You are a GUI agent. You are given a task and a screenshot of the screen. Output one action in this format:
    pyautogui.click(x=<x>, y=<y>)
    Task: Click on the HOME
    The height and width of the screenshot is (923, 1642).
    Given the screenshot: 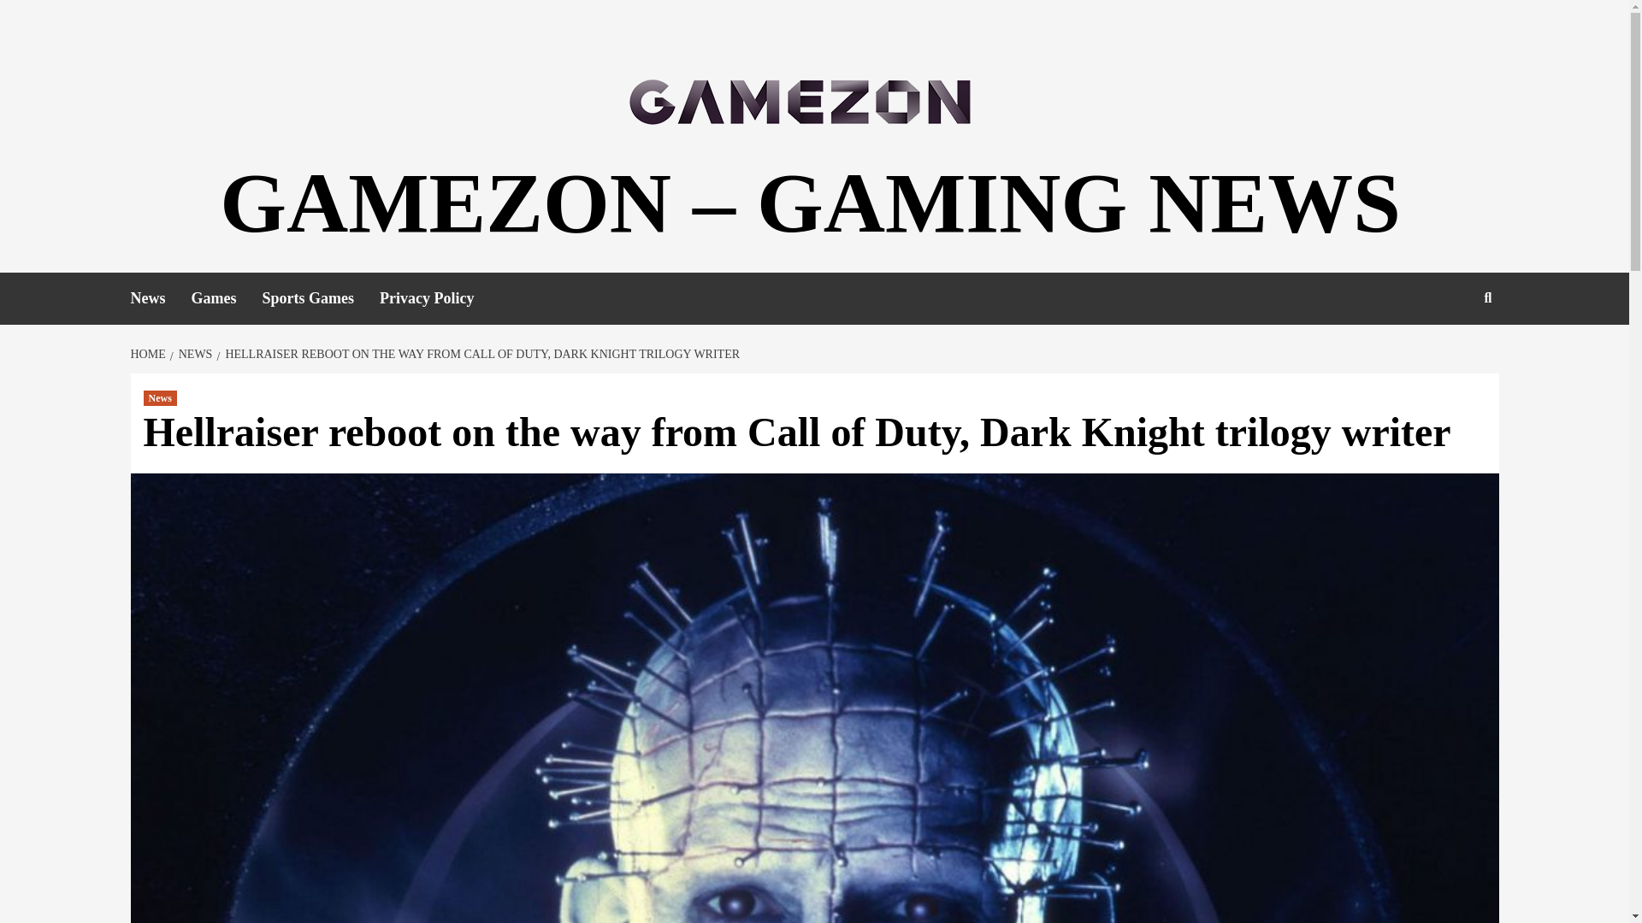 What is the action you would take?
    pyautogui.click(x=149, y=354)
    